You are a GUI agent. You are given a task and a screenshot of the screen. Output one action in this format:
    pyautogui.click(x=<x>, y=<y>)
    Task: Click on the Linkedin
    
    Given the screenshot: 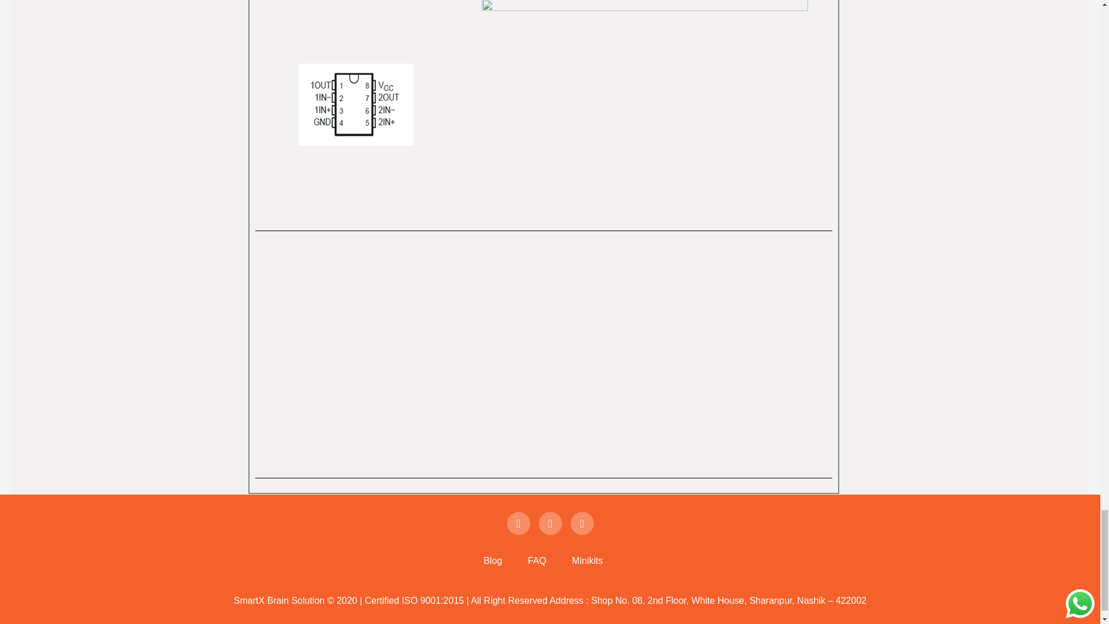 What is the action you would take?
    pyautogui.click(x=582, y=523)
    